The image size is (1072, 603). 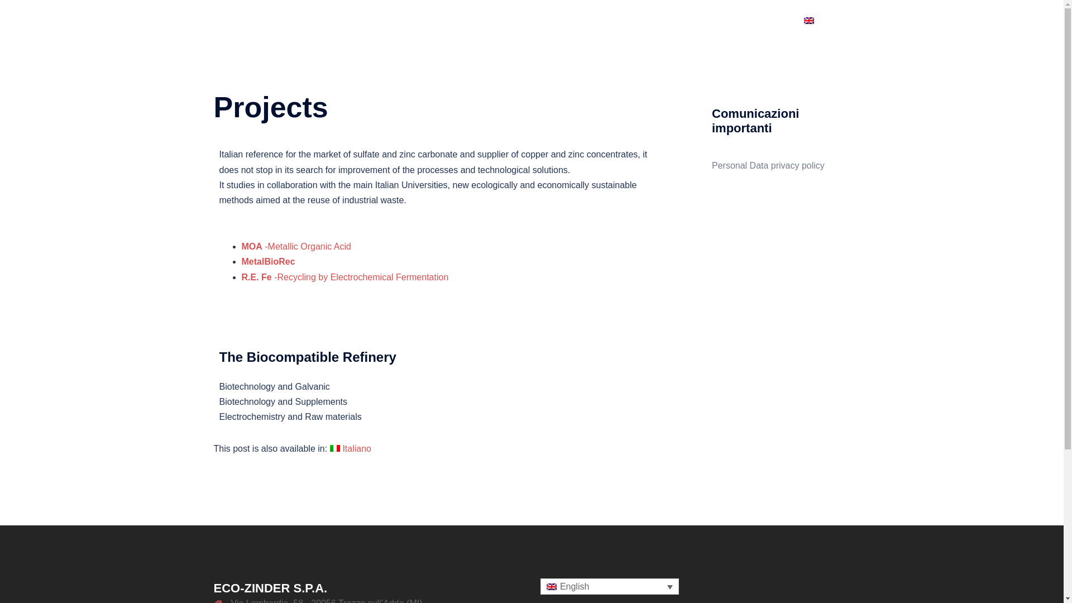 I want to click on Personal Data privacy policy, so click(x=768, y=165).